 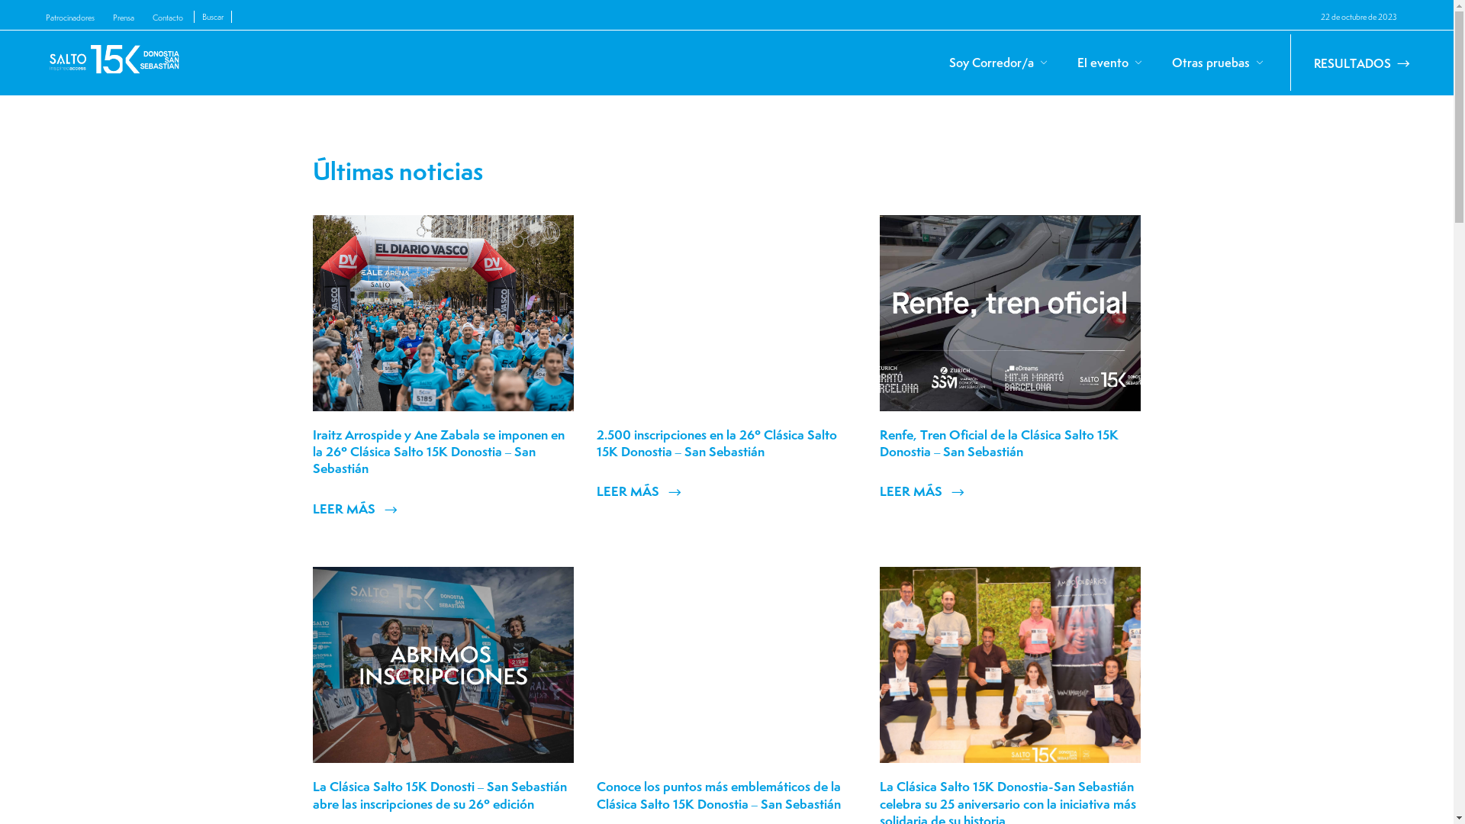 What do you see at coordinates (1108, 63) in the screenshot?
I see `El evento` at bounding box center [1108, 63].